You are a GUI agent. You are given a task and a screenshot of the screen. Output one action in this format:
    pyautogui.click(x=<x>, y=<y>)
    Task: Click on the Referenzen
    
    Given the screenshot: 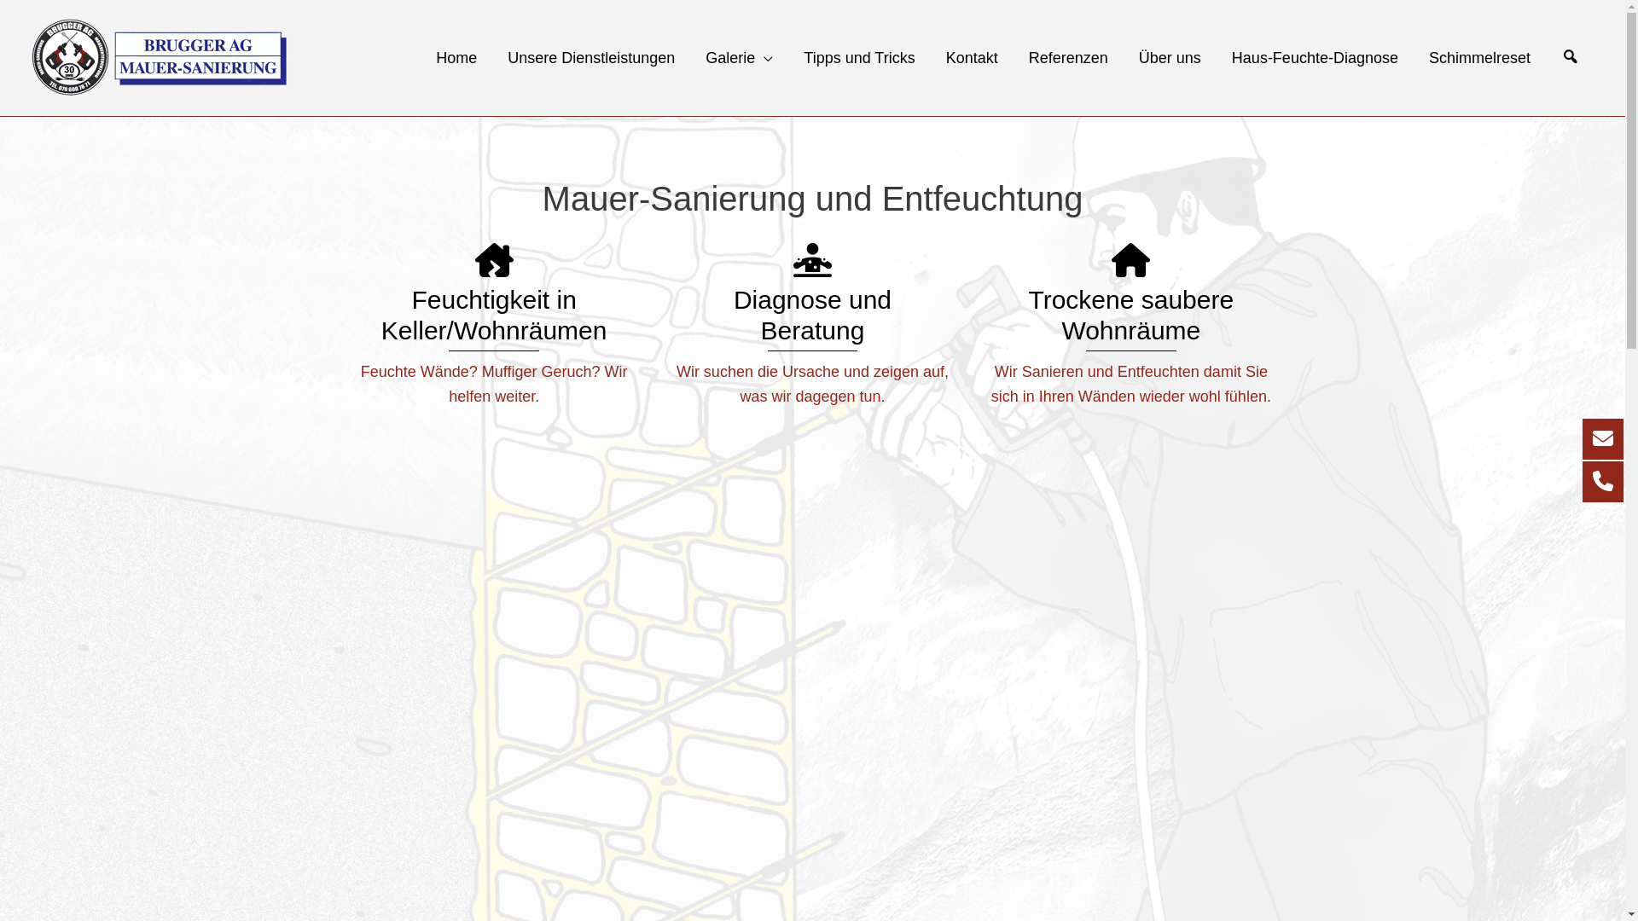 What is the action you would take?
    pyautogui.click(x=1068, y=58)
    